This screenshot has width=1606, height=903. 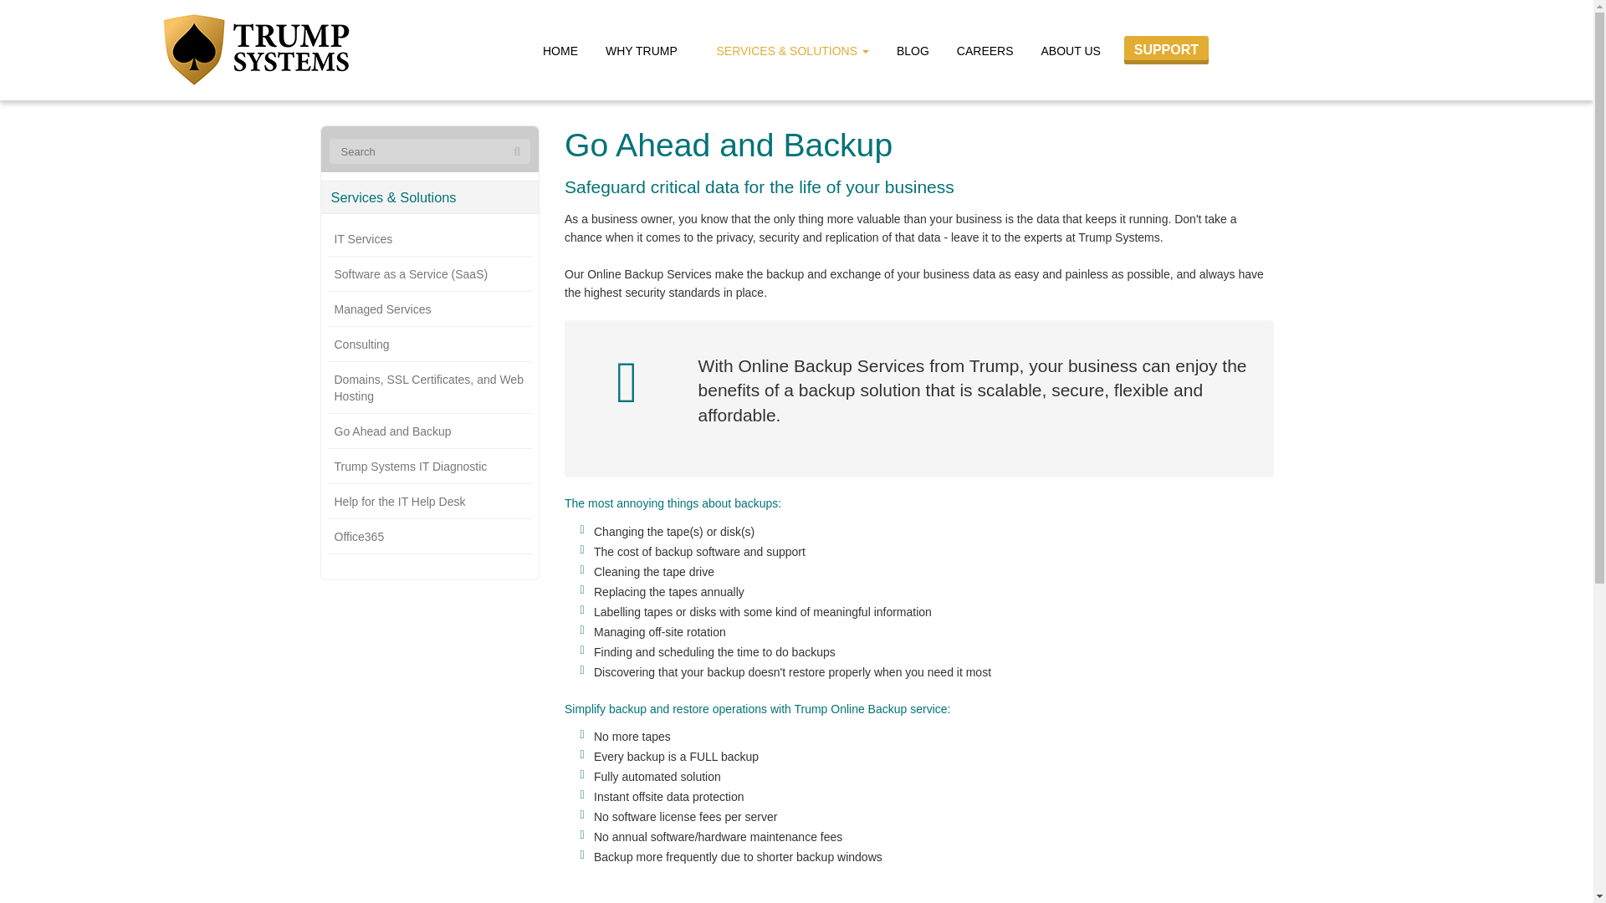 I want to click on SUPPORT, so click(x=1166, y=50).